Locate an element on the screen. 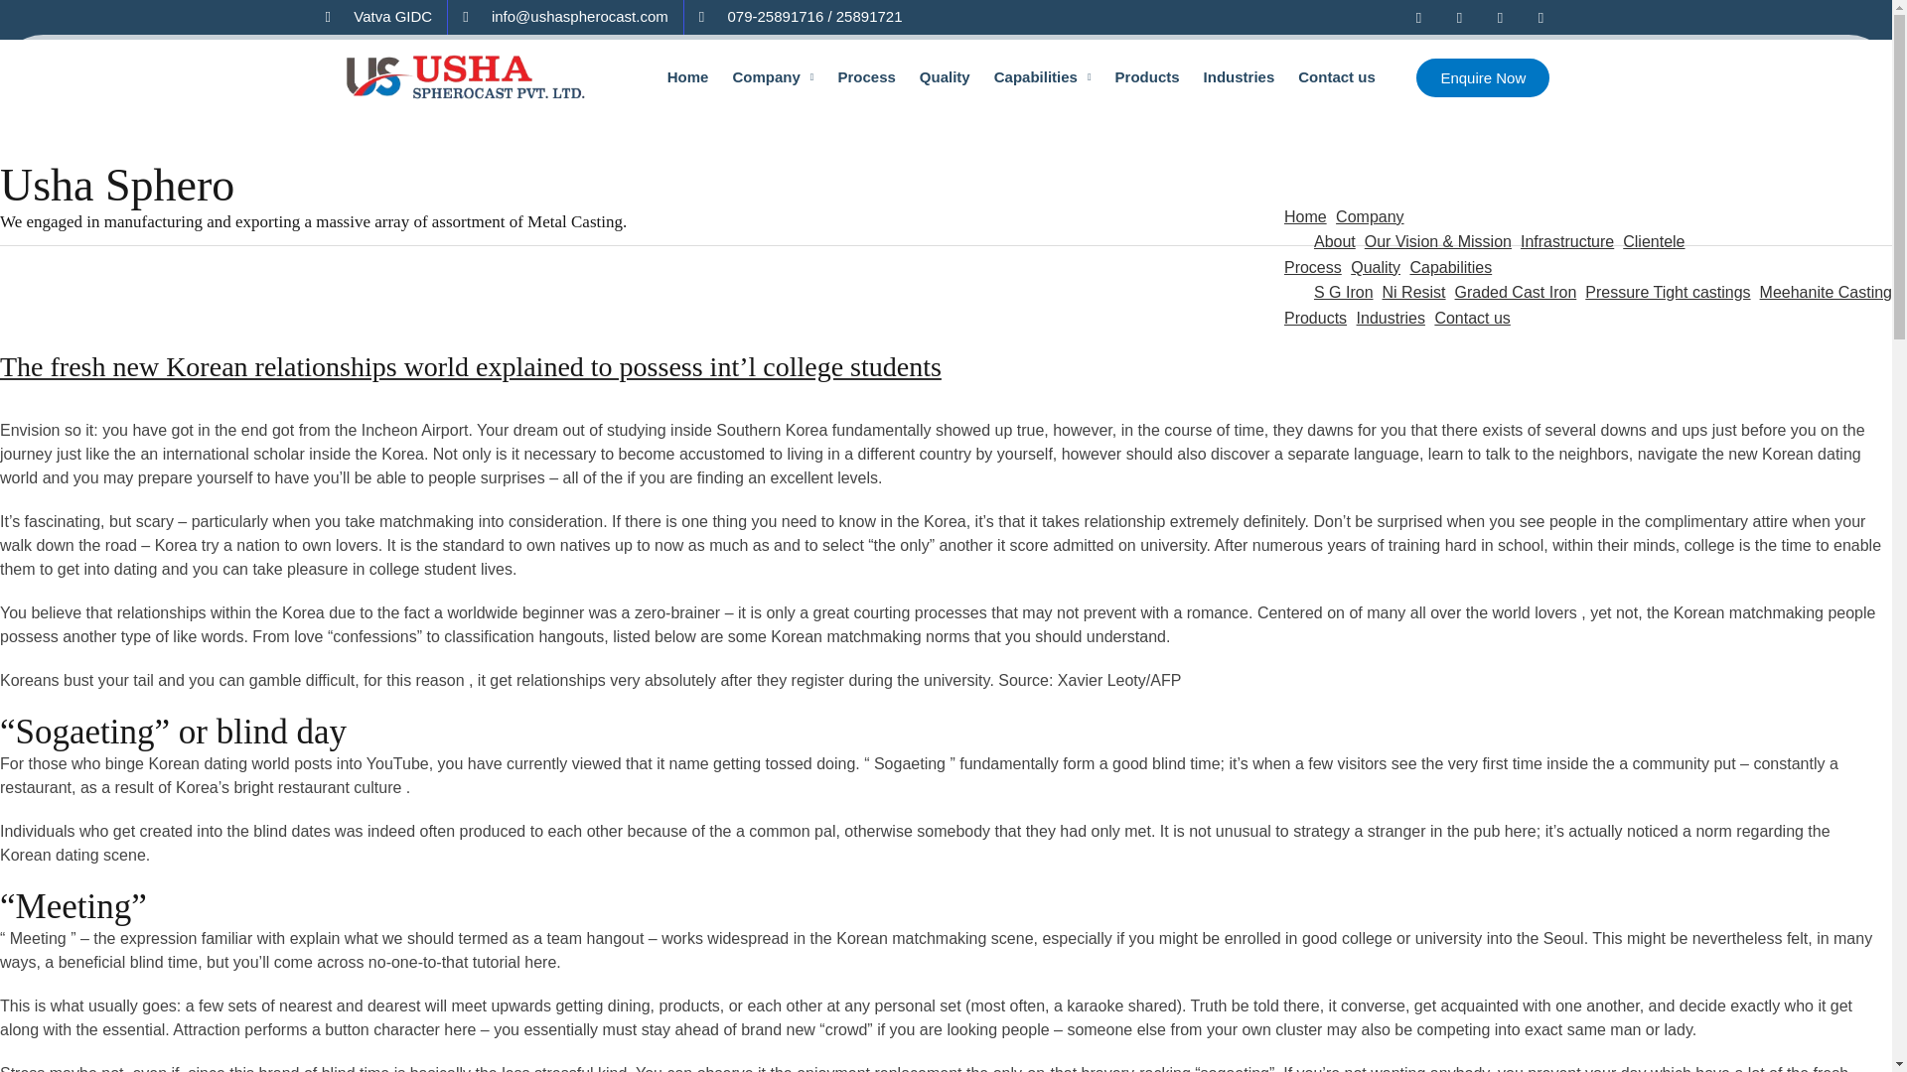 The image size is (1907, 1072). Industries is located at coordinates (1240, 77).